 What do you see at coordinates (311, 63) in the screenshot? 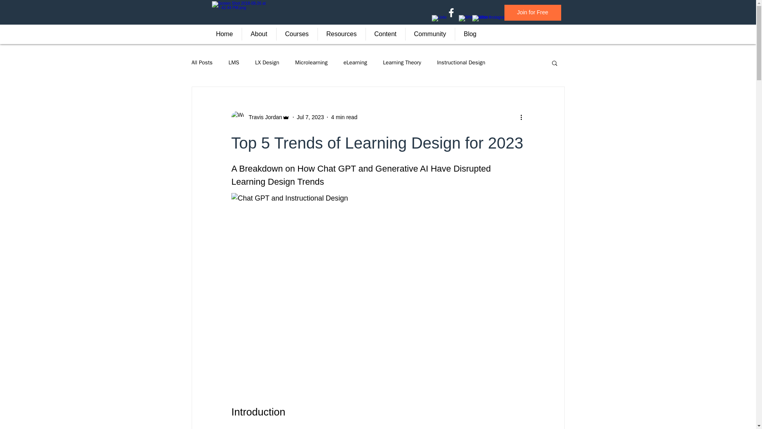
I see `Microlearning` at bounding box center [311, 63].